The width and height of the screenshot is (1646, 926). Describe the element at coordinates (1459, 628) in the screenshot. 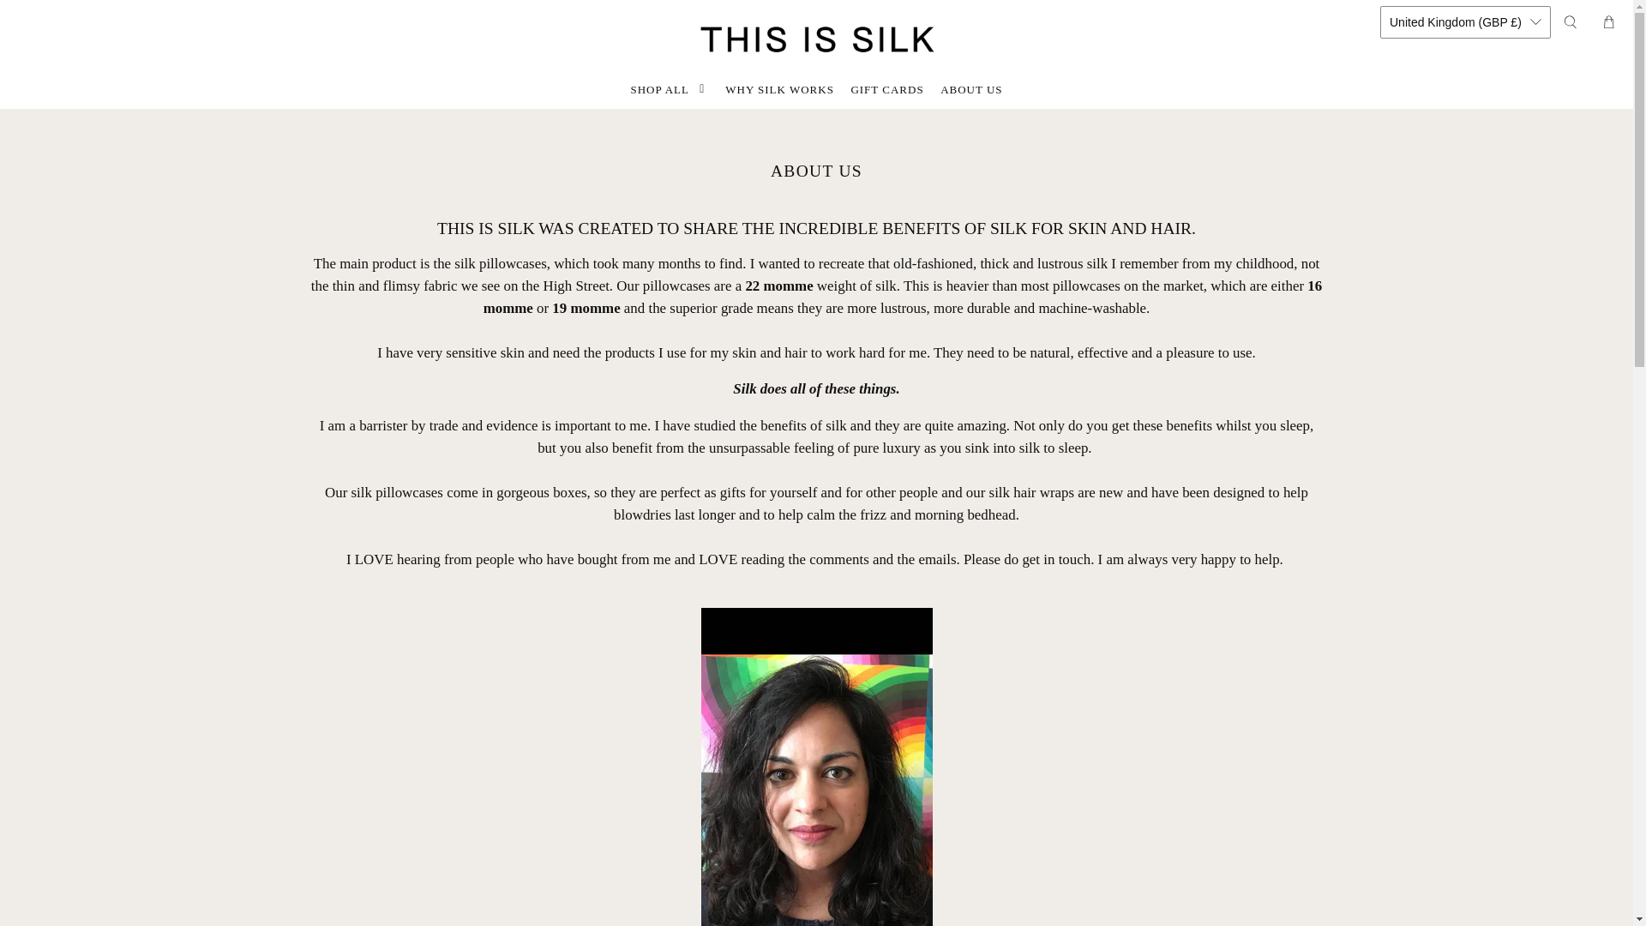

I see `BB` at that location.